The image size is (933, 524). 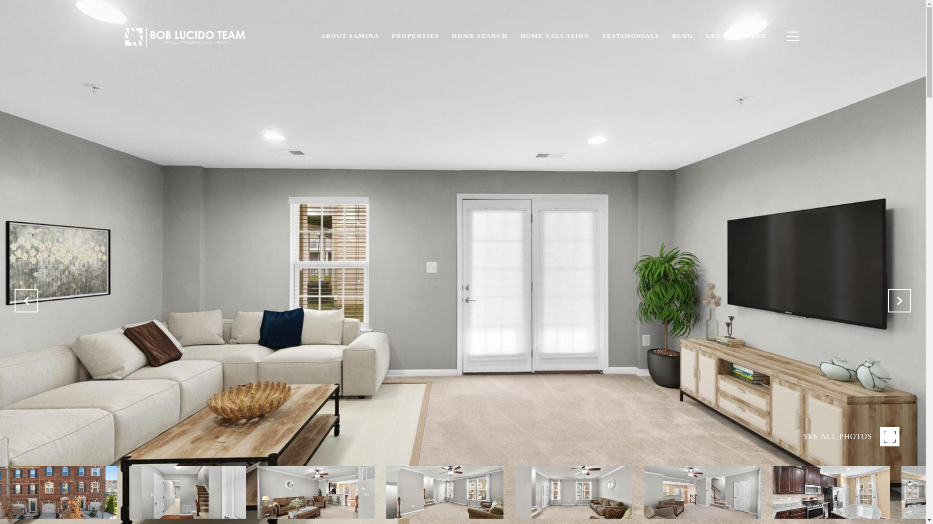 What do you see at coordinates (737, 36) in the screenshot?
I see `LET'S CONNECT` at bounding box center [737, 36].